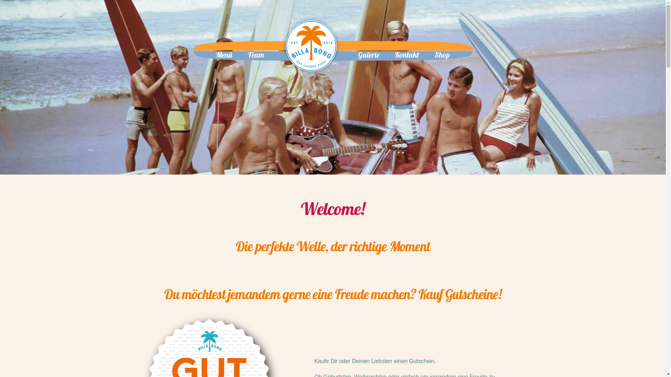 The width and height of the screenshot is (671, 377). I want to click on Kontakt, so click(407, 55).